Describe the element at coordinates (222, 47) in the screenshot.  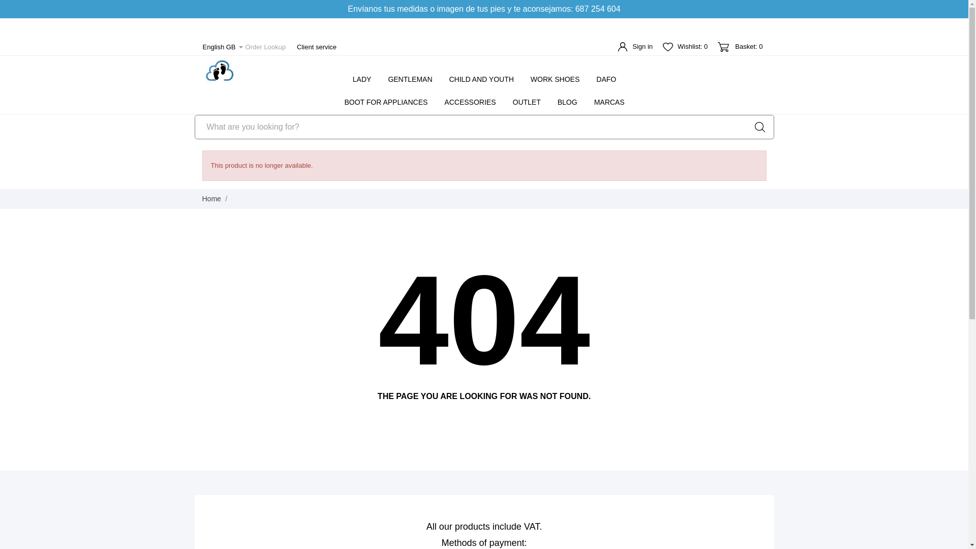
I see `English GB` at that location.